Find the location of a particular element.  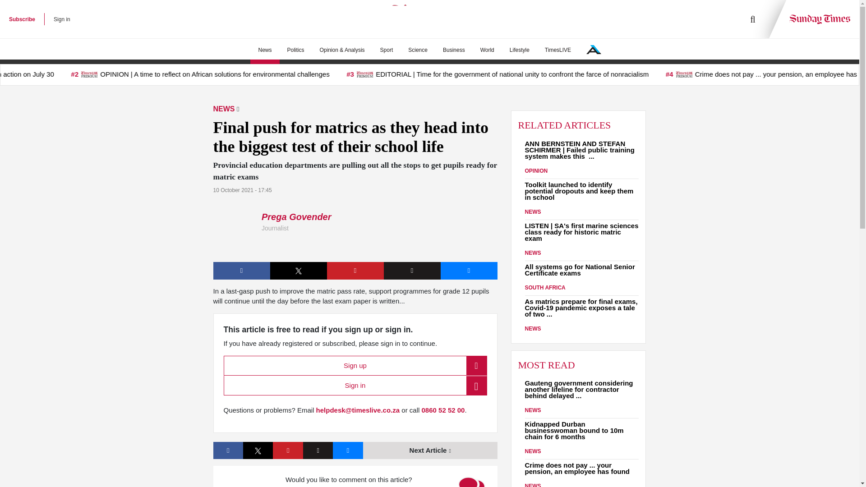

Olympic schedule: South Africans in action on July 30 is located at coordinates (66, 75).